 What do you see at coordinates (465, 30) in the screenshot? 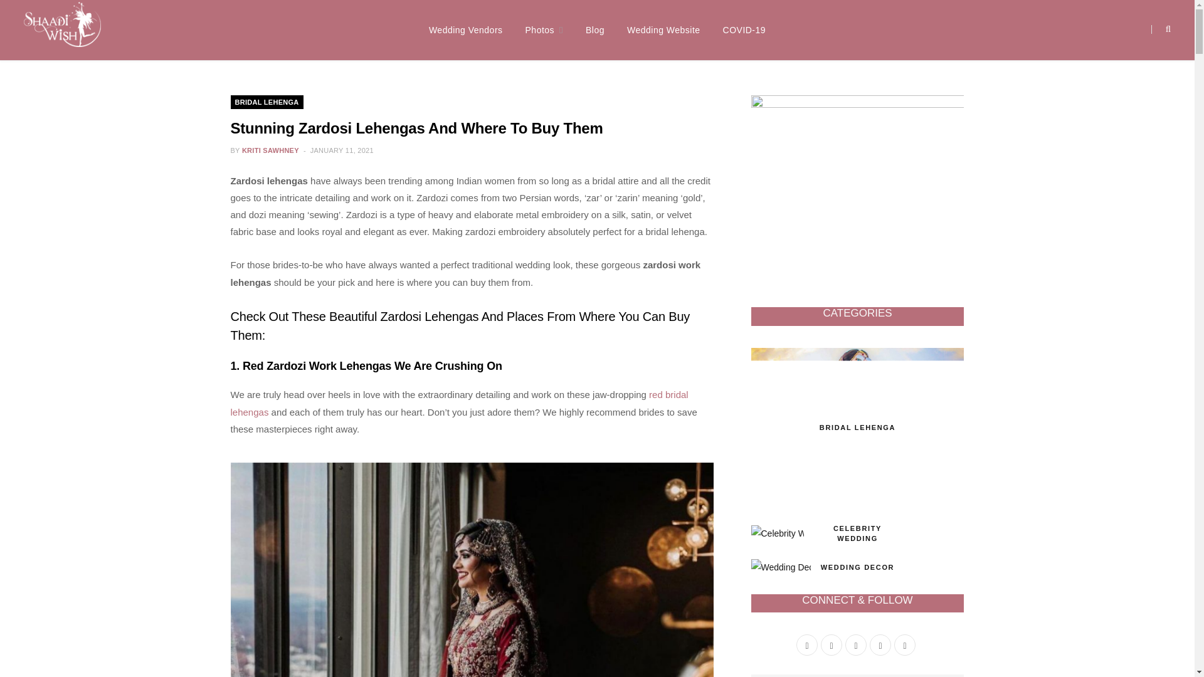
I see `Wedding Vendors` at bounding box center [465, 30].